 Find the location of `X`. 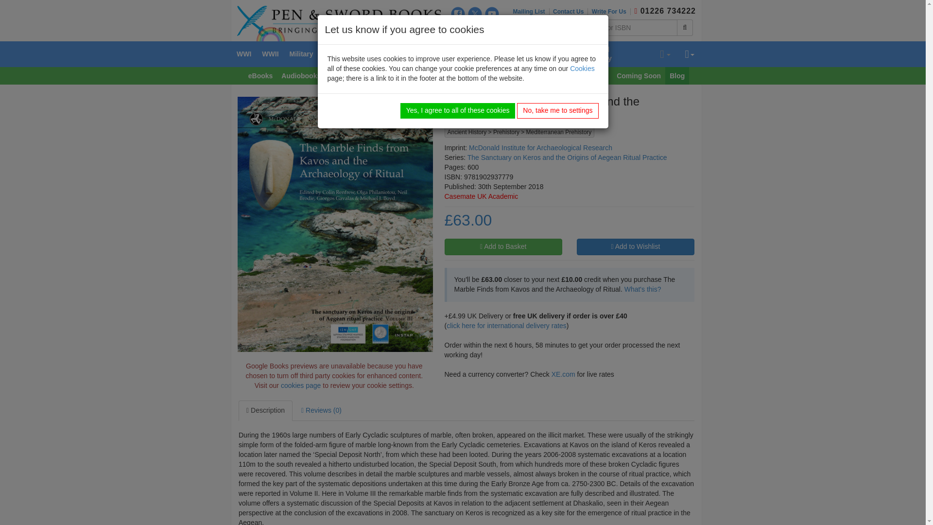

X is located at coordinates (475, 14).